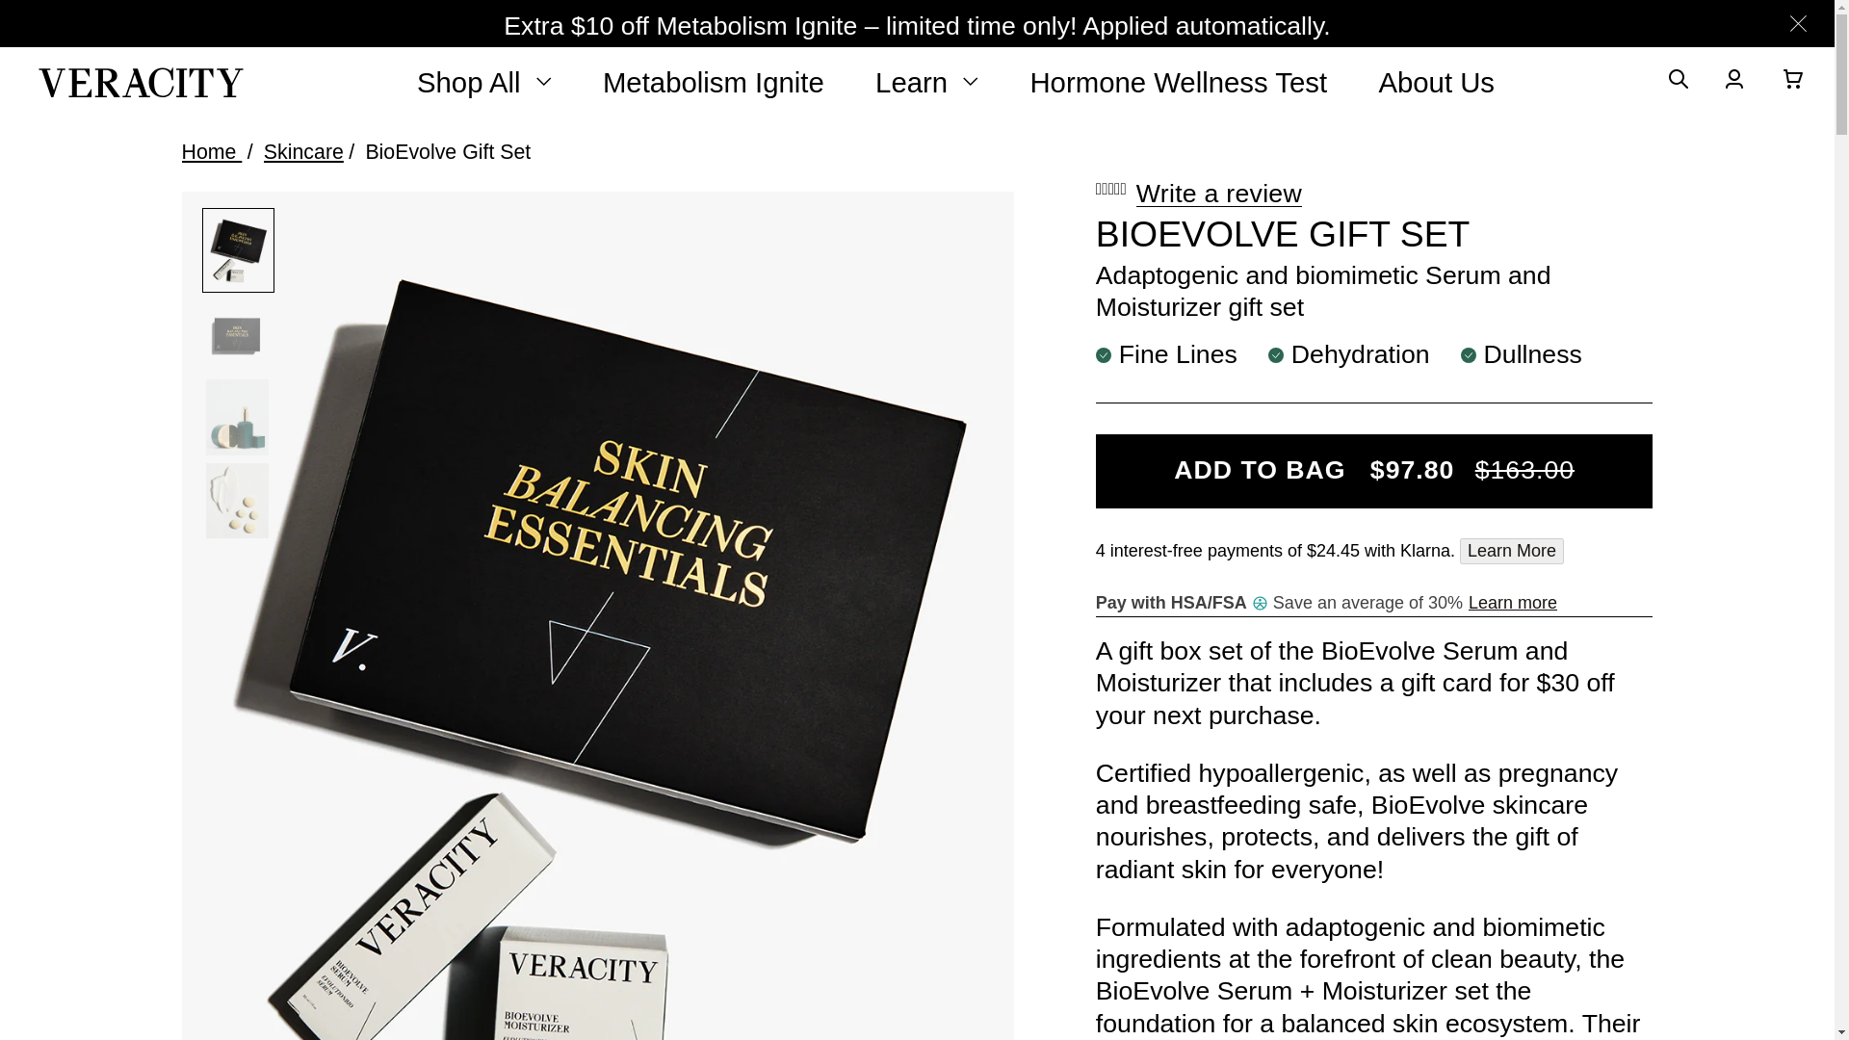 The height and width of the screenshot is (1040, 1849). Describe the element at coordinates (1797, 83) in the screenshot. I see `Cart` at that location.